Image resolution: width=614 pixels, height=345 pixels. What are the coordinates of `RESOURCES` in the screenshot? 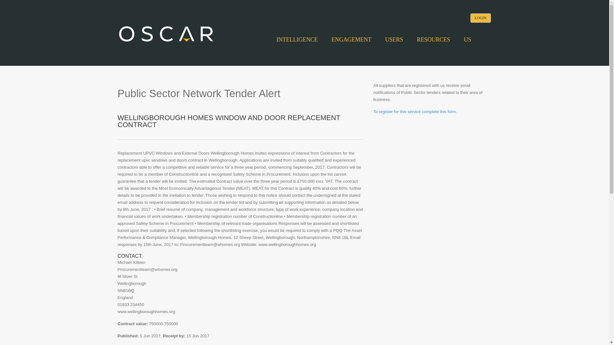 It's located at (433, 40).